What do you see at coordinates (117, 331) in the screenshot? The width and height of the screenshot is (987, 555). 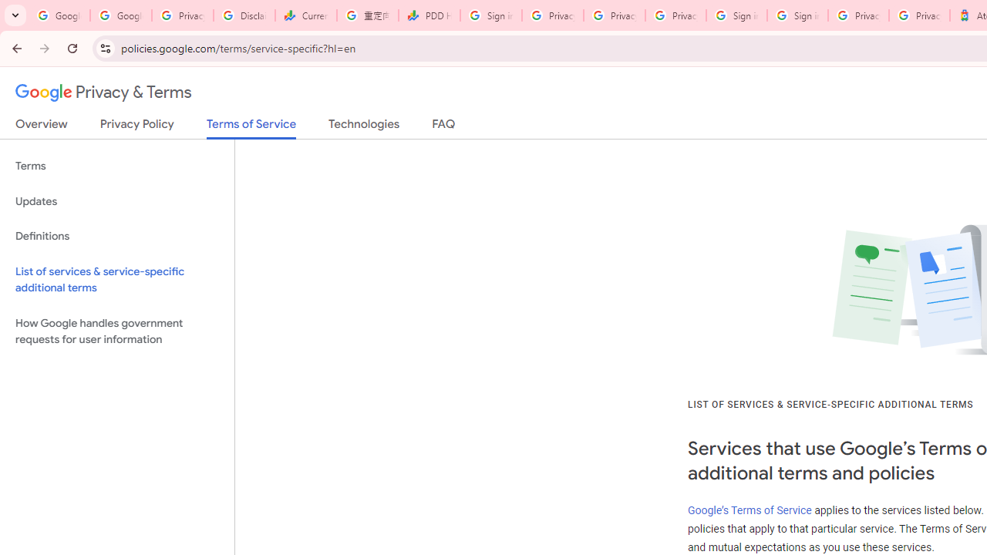 I see `How Google handles government requests for user information` at bounding box center [117, 331].